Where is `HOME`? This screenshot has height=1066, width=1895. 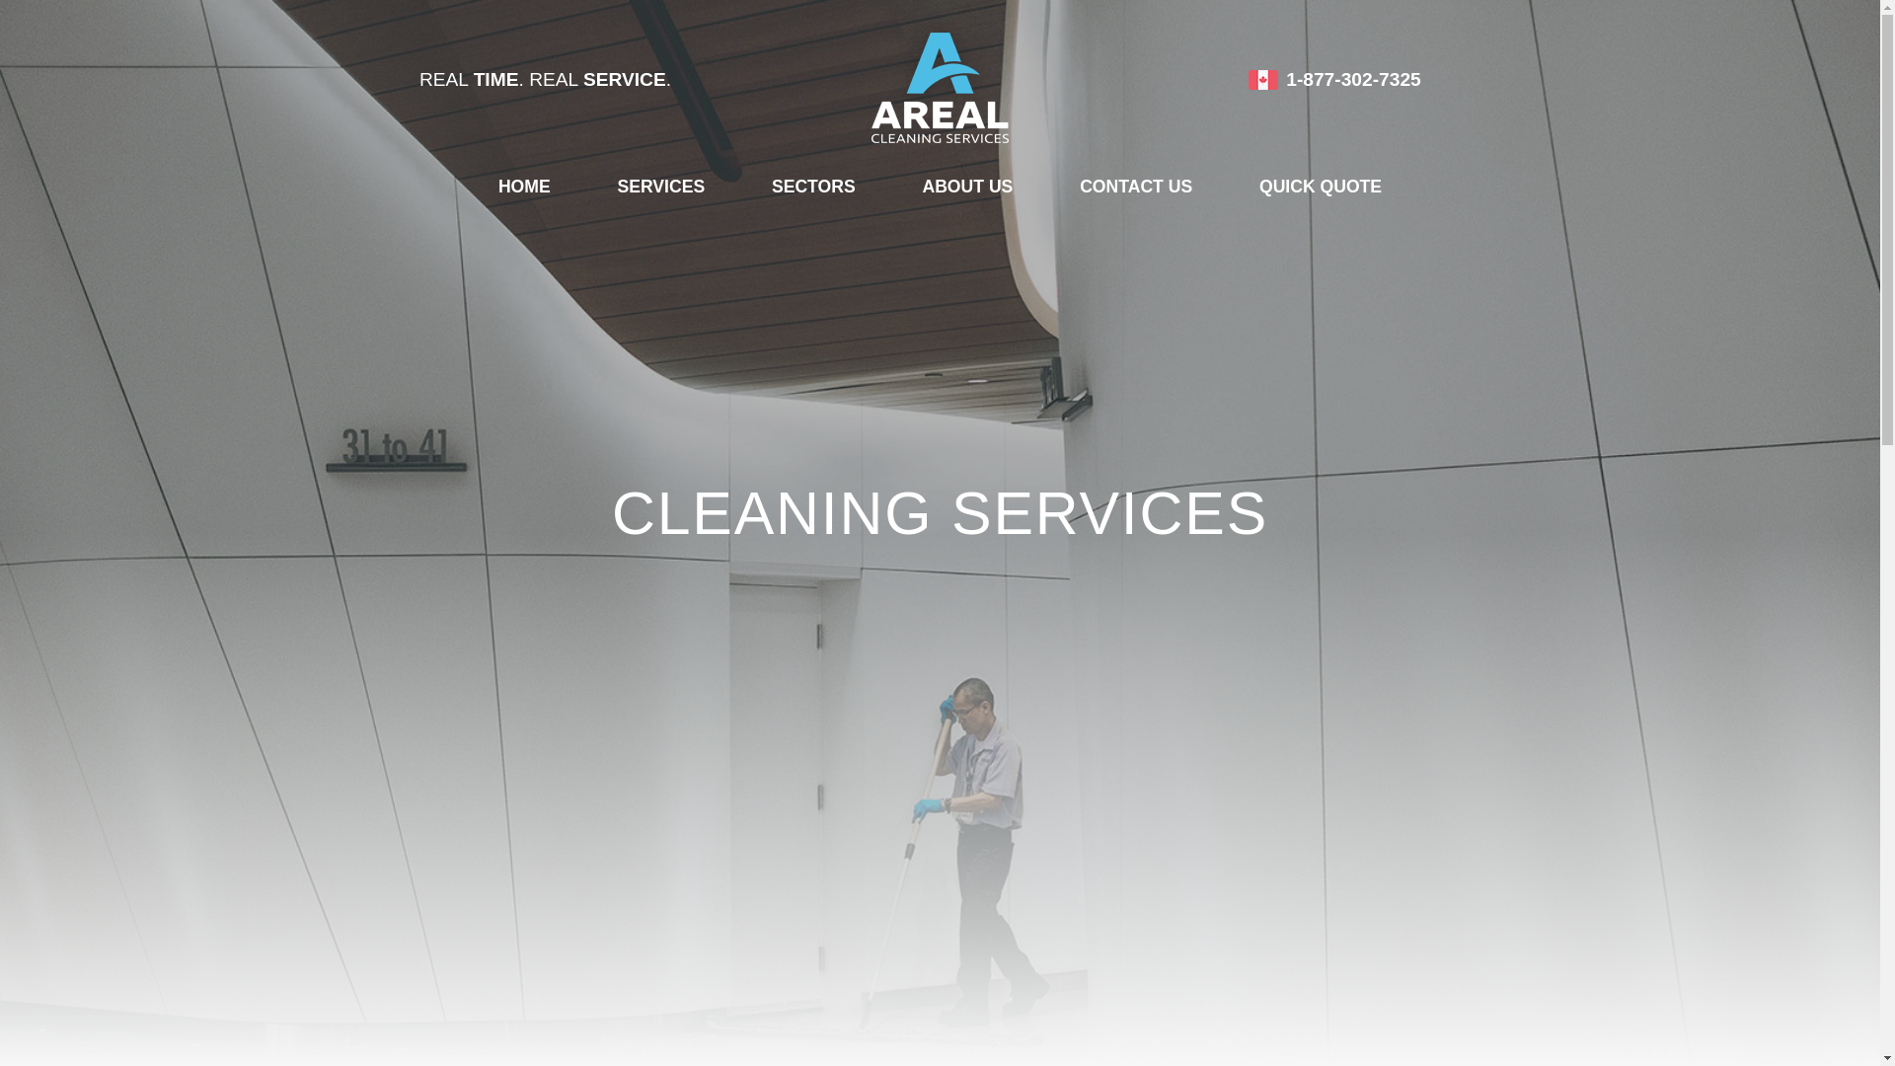
HOME is located at coordinates (525, 189).